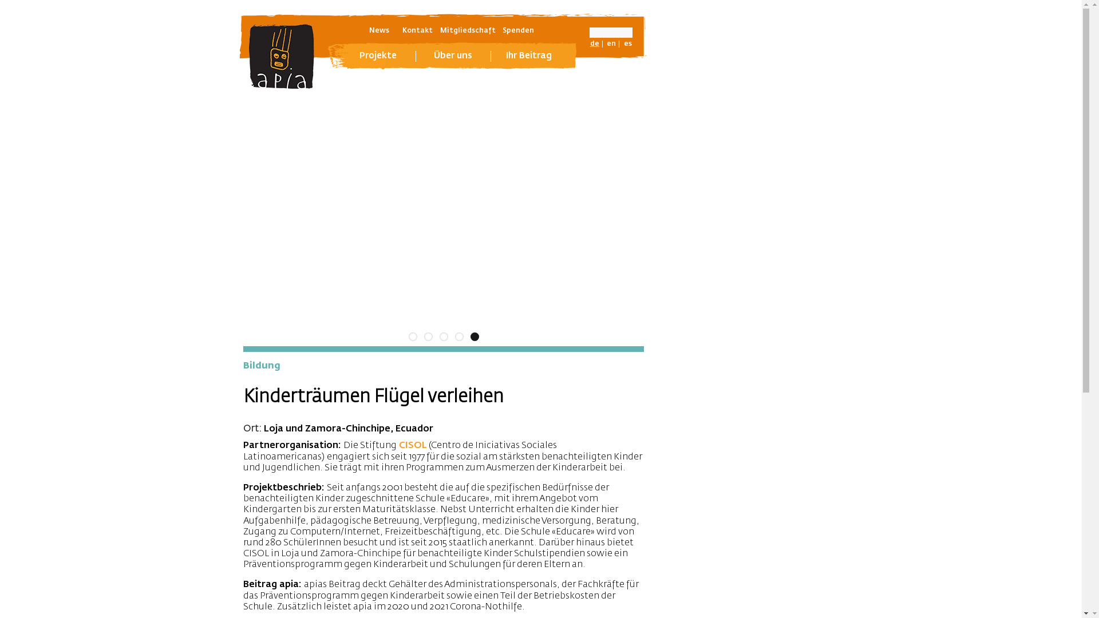 This screenshot has height=618, width=1099. What do you see at coordinates (595, 44) in the screenshot?
I see `de` at bounding box center [595, 44].